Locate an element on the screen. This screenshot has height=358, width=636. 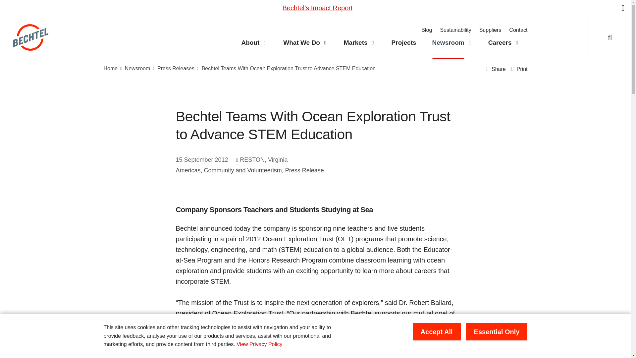
Essential Only is located at coordinates (497, 332).